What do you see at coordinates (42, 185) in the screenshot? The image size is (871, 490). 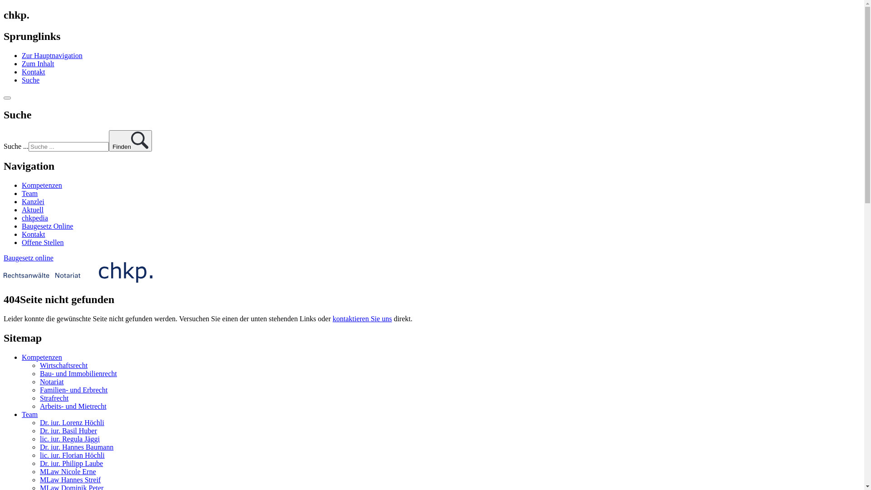 I see `Kompetenzen` at bounding box center [42, 185].